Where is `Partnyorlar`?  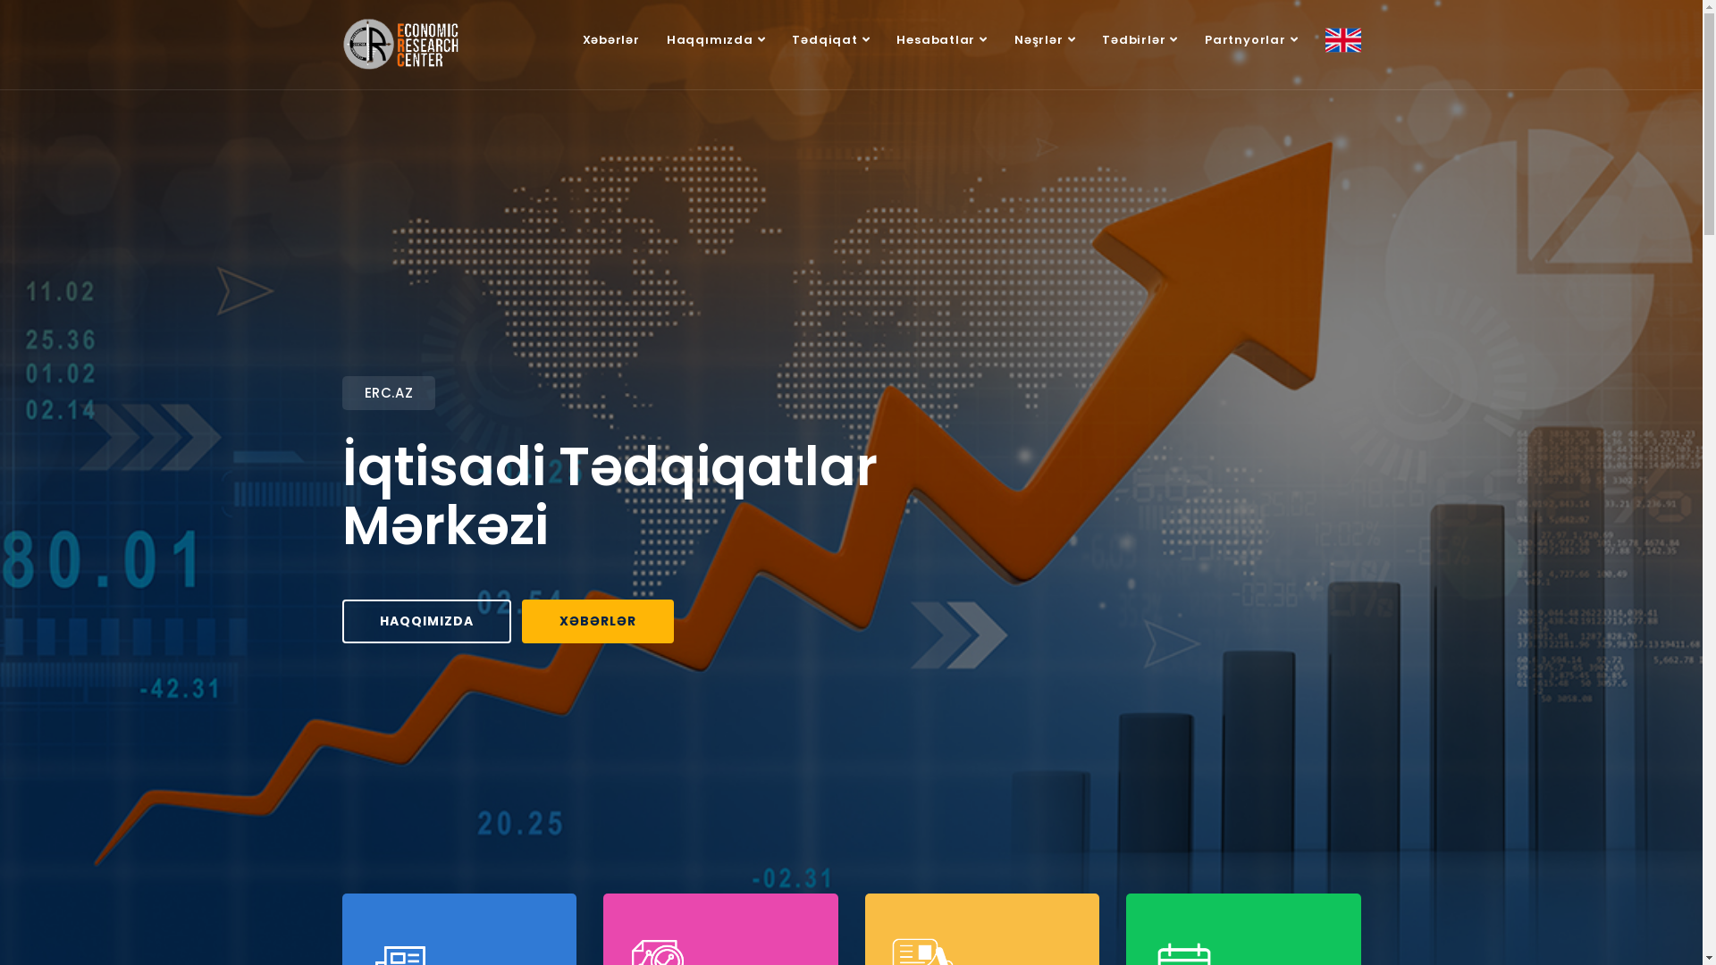
Partnyorlar is located at coordinates (1251, 40).